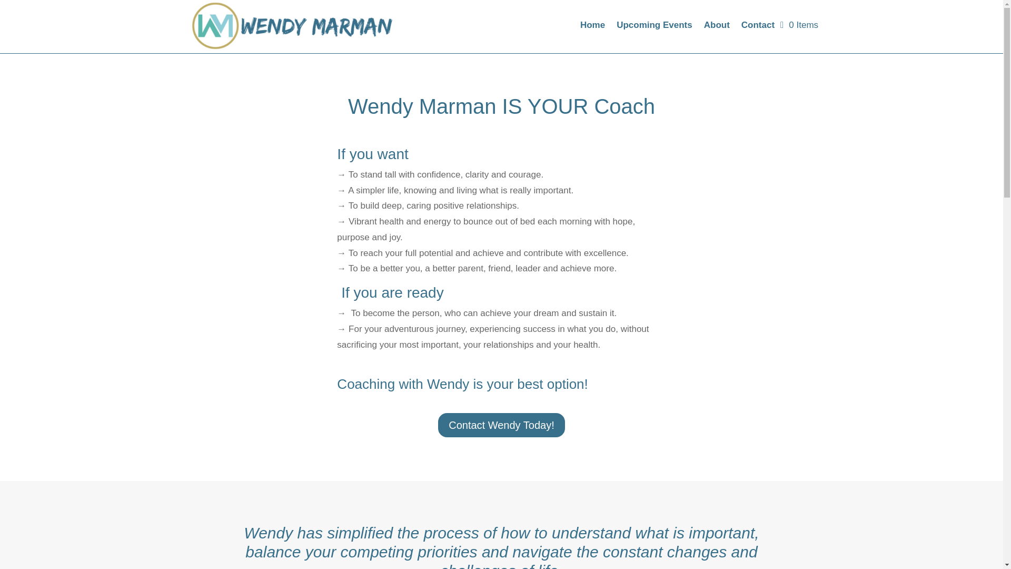 Image resolution: width=1011 pixels, height=569 pixels. Describe the element at coordinates (655, 27) in the screenshot. I see `Upcoming Events` at that location.